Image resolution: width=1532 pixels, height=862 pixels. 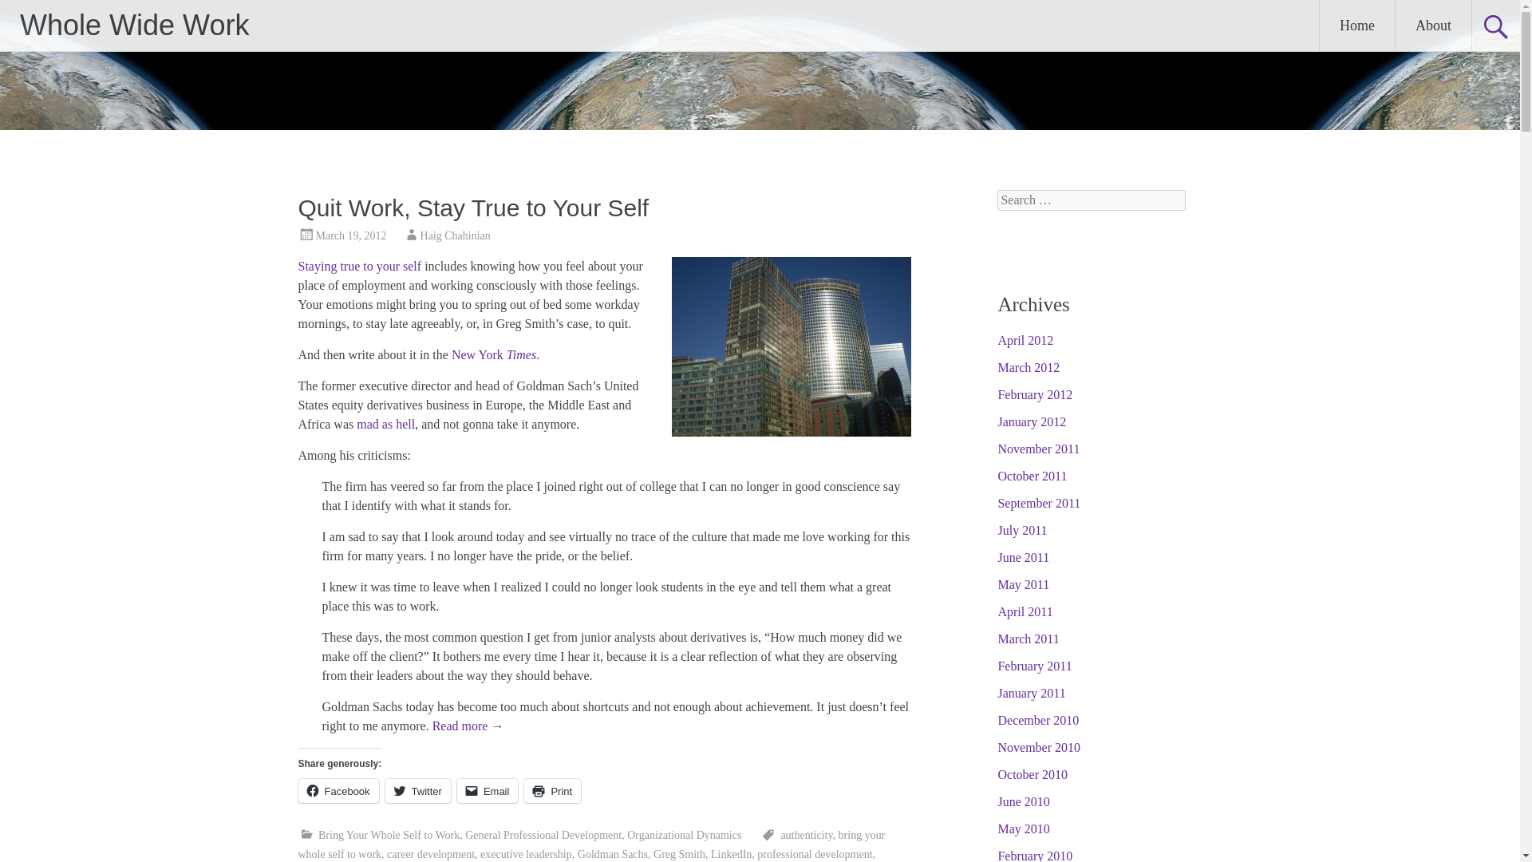 What do you see at coordinates (361, 267) in the screenshot?
I see `Staying true to your self` at bounding box center [361, 267].